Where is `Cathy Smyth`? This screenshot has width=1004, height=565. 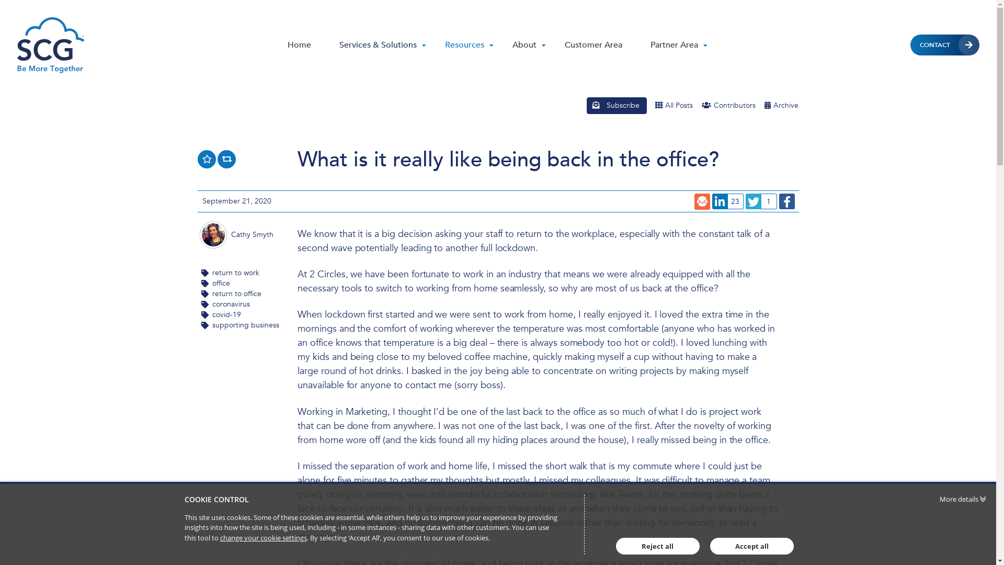 Cathy Smyth is located at coordinates (252, 234).